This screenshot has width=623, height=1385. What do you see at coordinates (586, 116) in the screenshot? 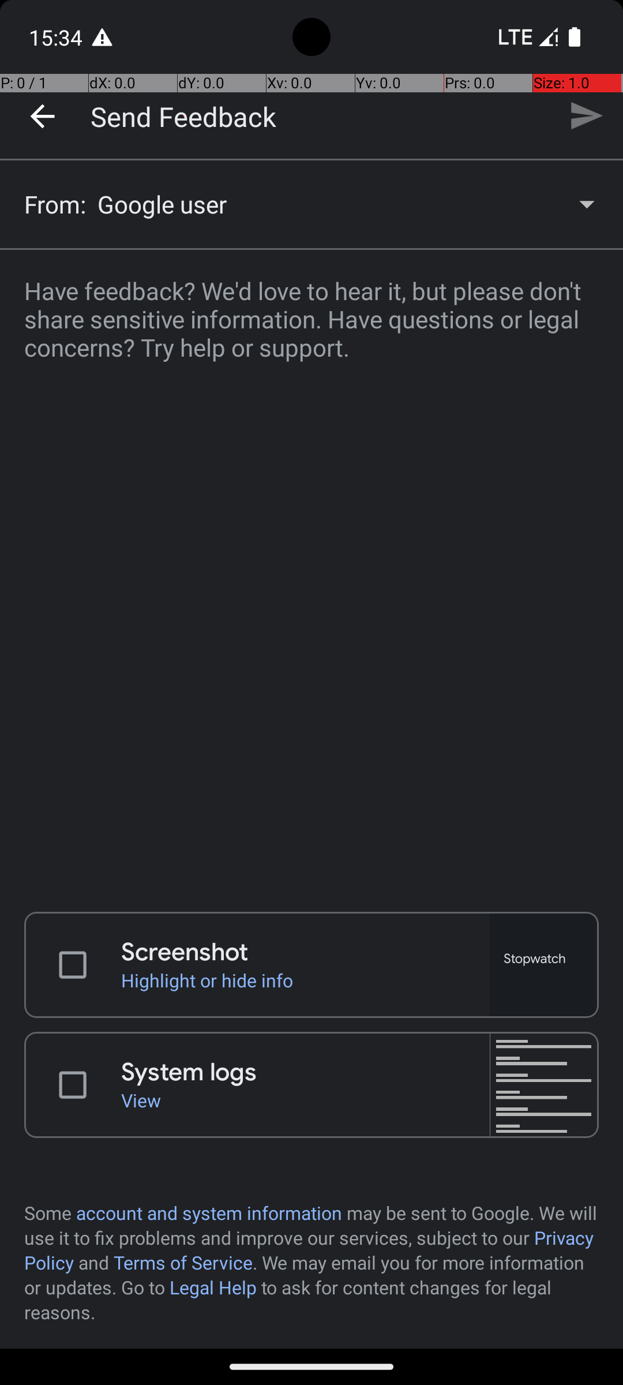
I see `Send` at bounding box center [586, 116].